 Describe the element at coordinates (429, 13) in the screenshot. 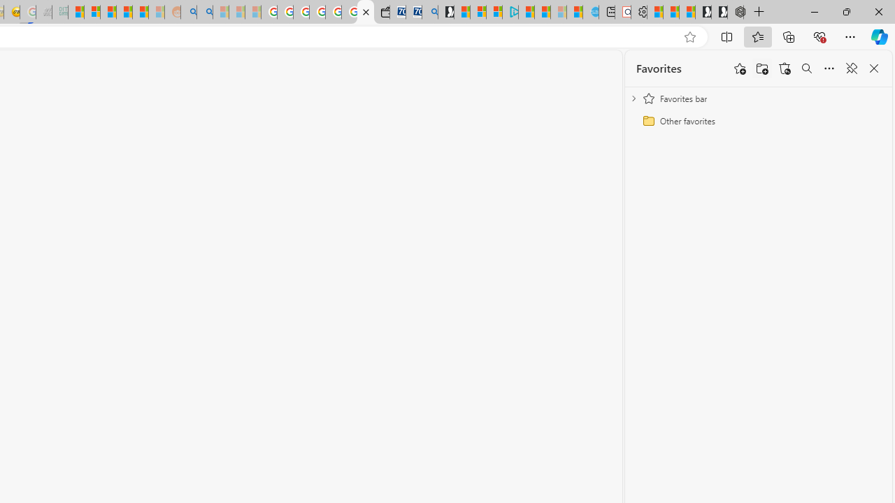

I see `Bing Real Estate - Home sales and rental listings` at that location.